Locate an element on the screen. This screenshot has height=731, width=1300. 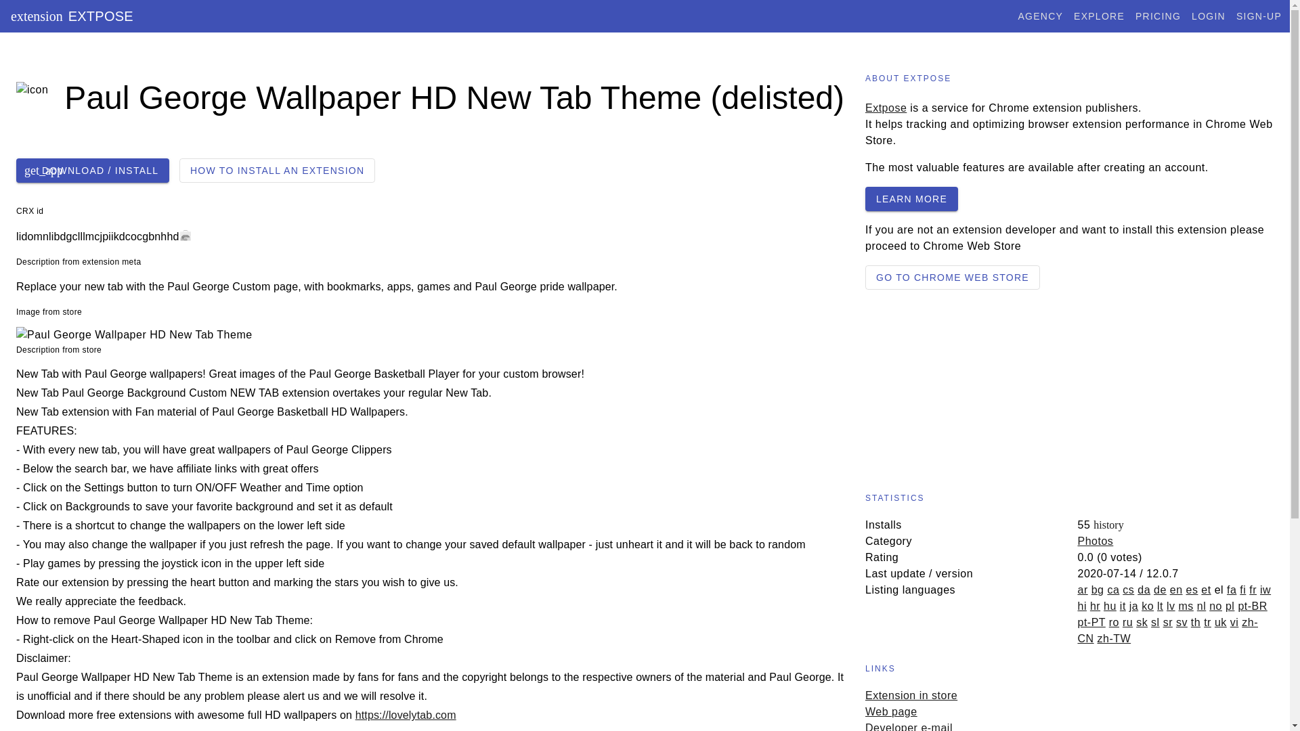
hu is located at coordinates (1110, 605).